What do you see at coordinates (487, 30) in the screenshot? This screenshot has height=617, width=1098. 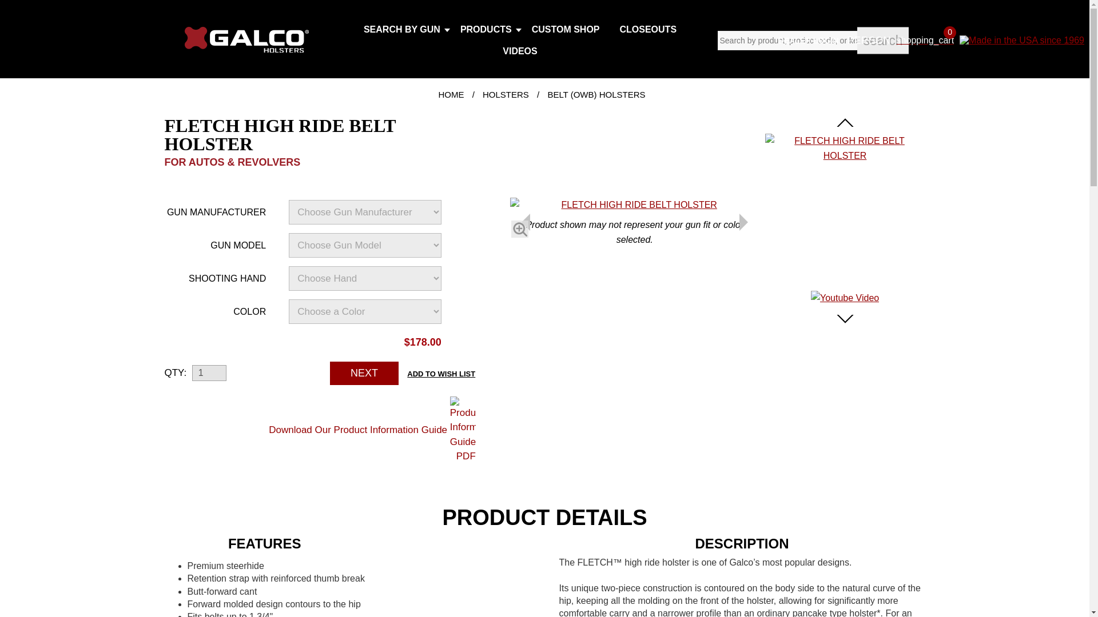 I see `PRODUCTS` at bounding box center [487, 30].